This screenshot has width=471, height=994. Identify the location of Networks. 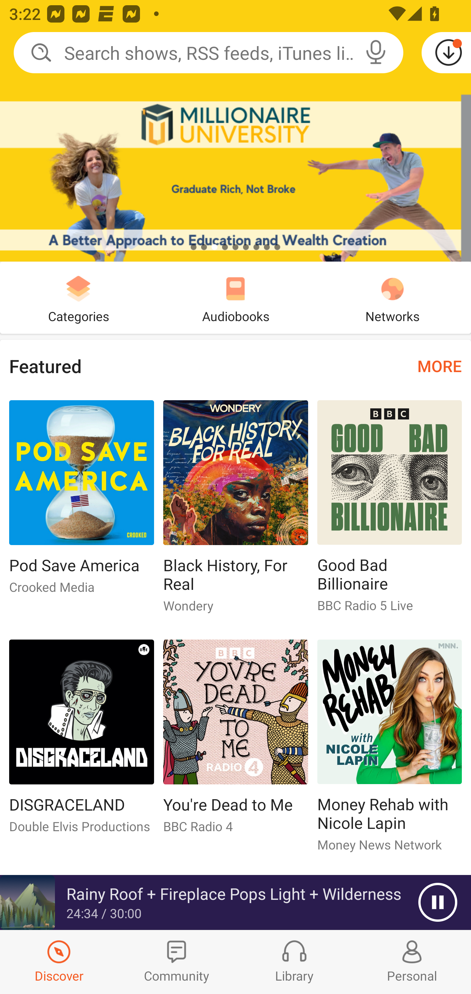
(392, 298).